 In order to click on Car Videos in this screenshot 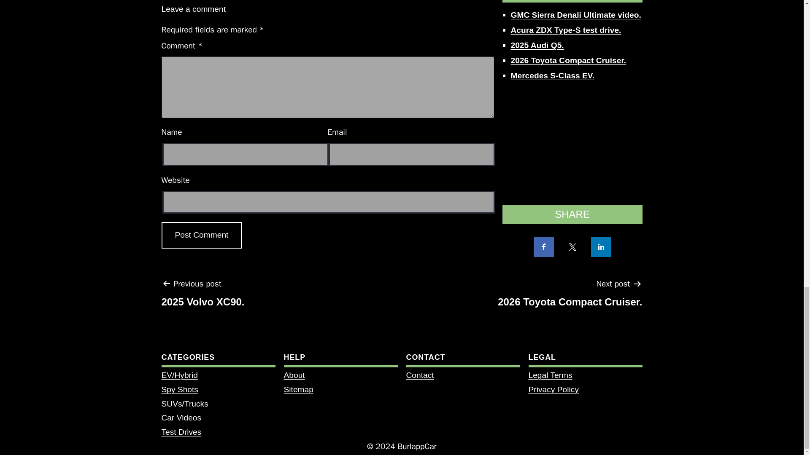, I will do `click(181, 418)`.